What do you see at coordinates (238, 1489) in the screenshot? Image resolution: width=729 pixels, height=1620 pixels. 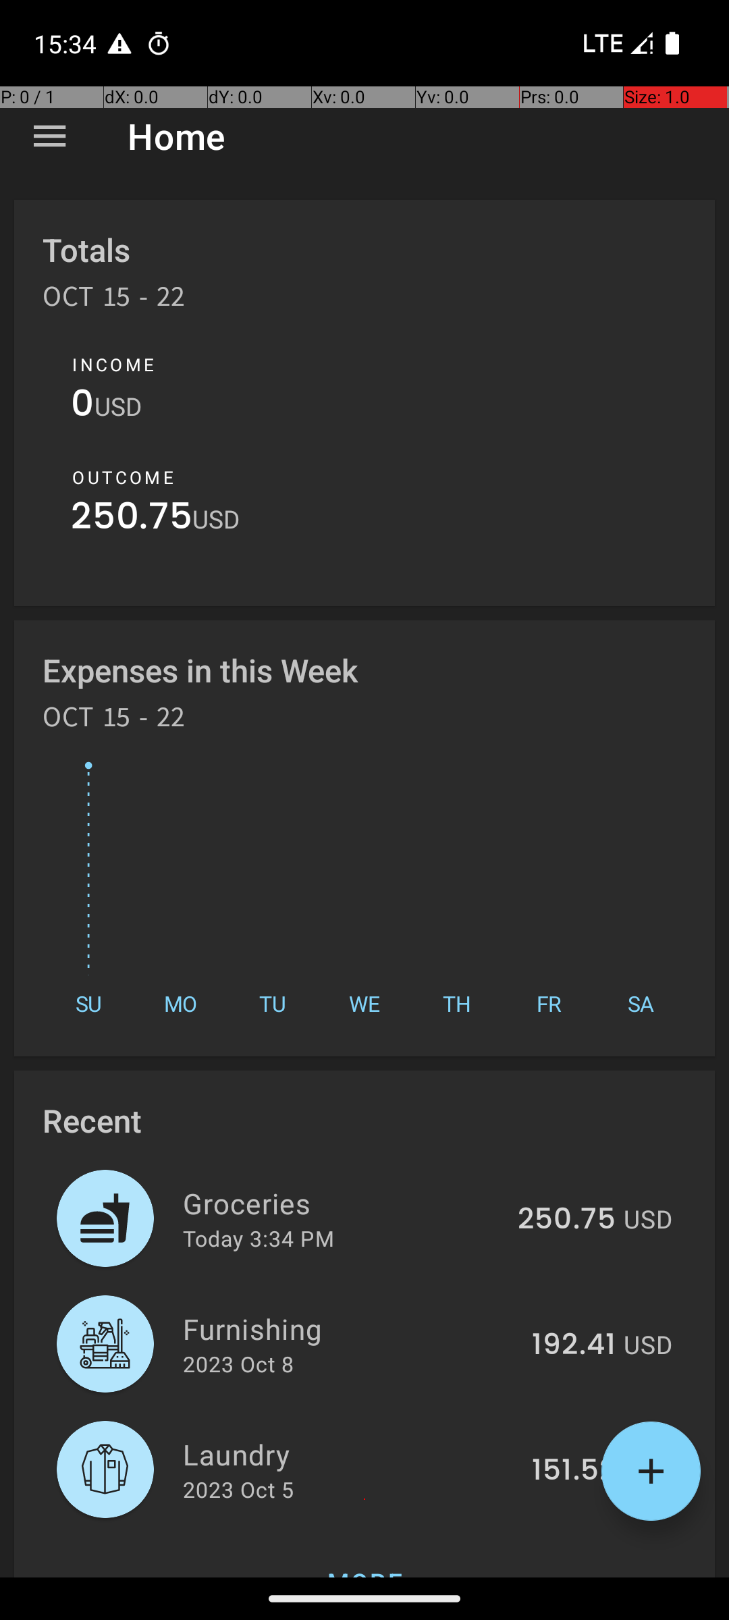 I see `2023 Oct 5` at bounding box center [238, 1489].